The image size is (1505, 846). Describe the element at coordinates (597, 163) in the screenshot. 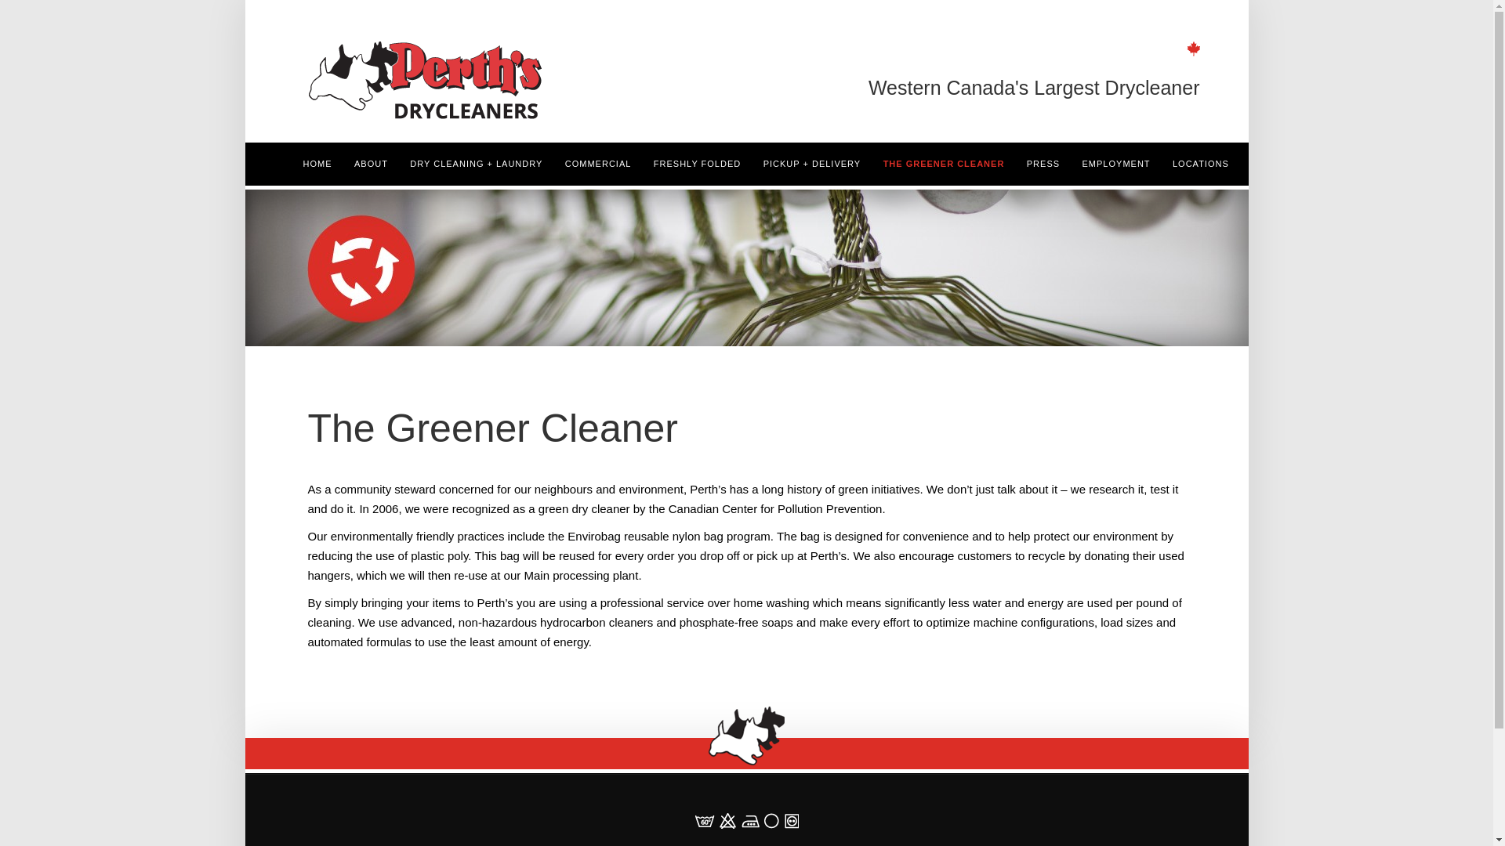

I see `COMMERCIAL` at that location.